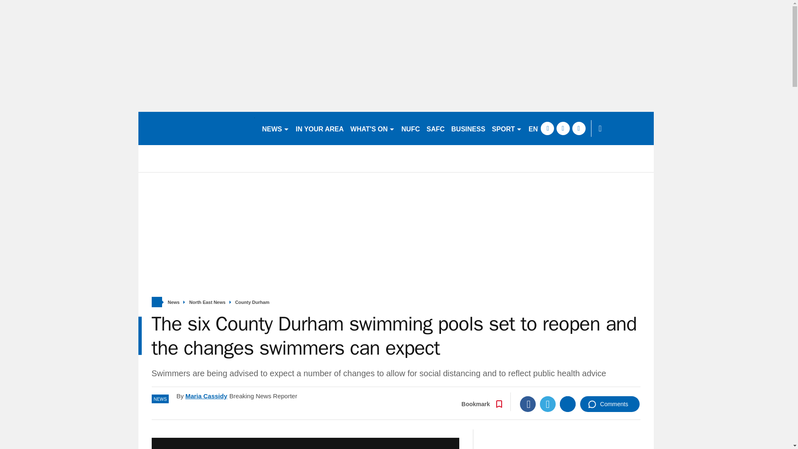 This screenshot has height=449, width=798. Describe the element at coordinates (579, 128) in the screenshot. I see `instagram` at that location.